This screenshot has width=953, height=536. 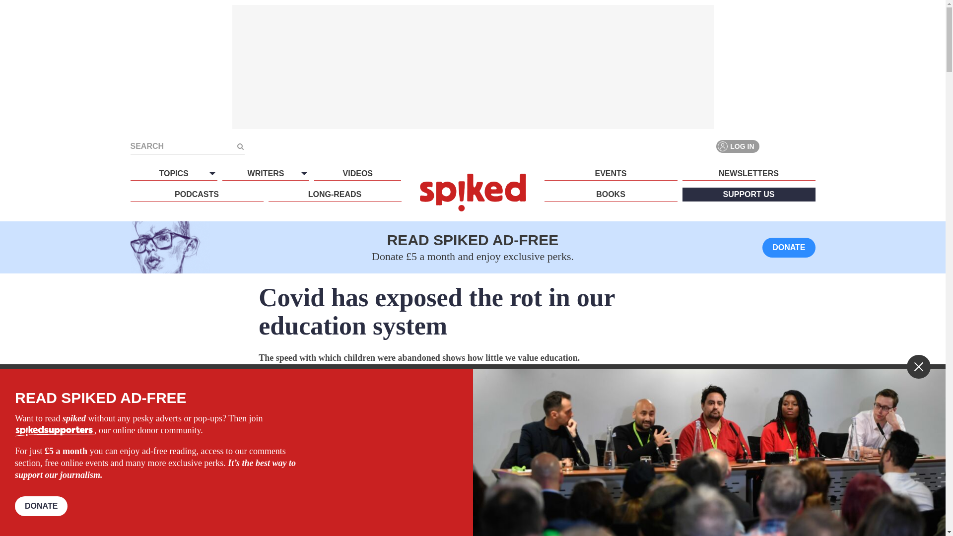 What do you see at coordinates (611, 173) in the screenshot?
I see `EVENTS` at bounding box center [611, 173].